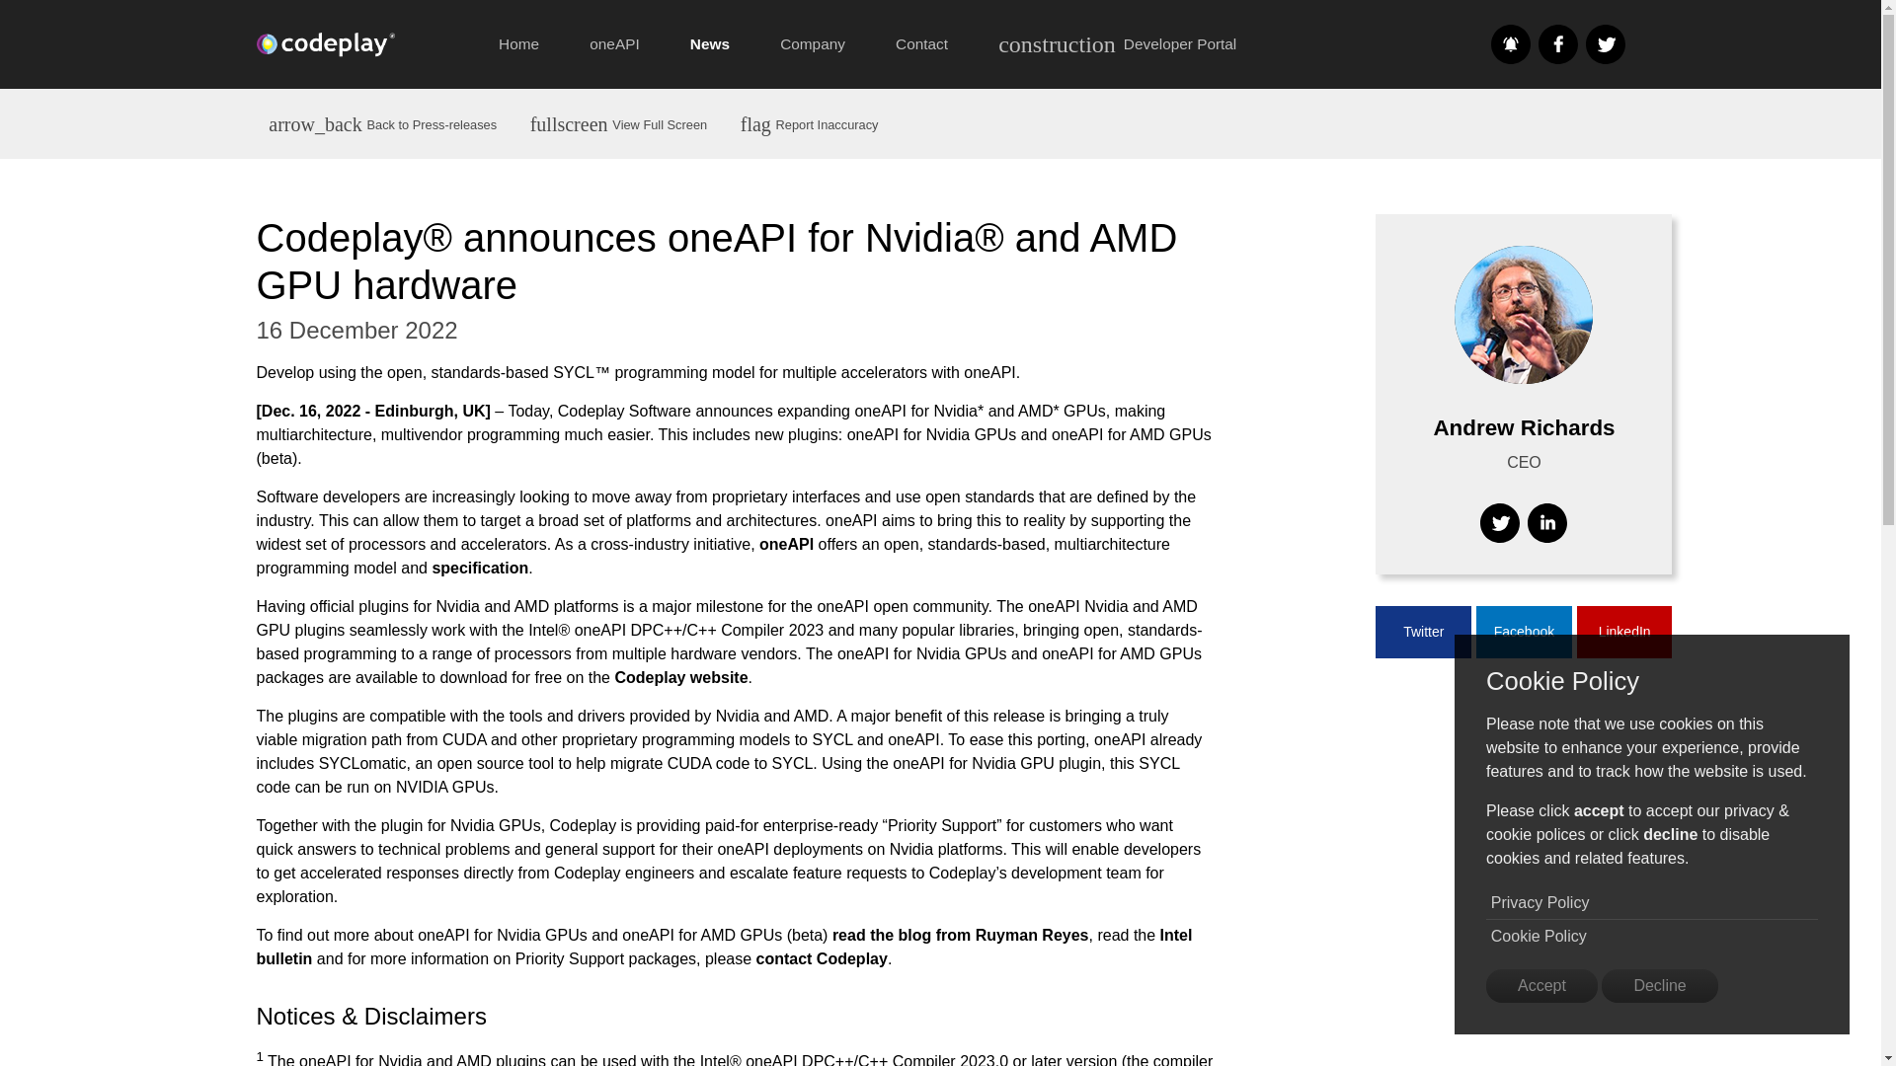 This screenshot has width=1896, height=1066. Describe the element at coordinates (480, 569) in the screenshot. I see `specification` at that location.